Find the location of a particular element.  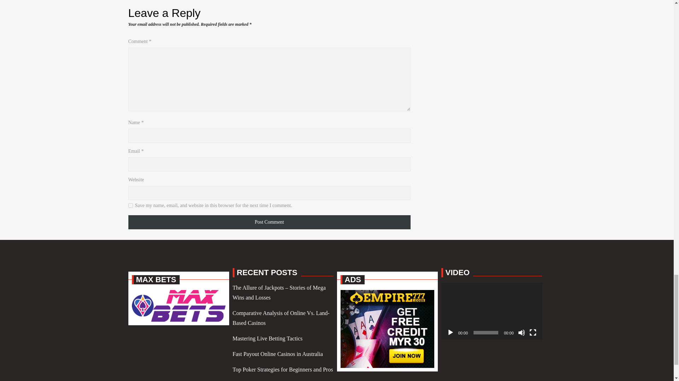

Fullscreen is located at coordinates (533, 332).